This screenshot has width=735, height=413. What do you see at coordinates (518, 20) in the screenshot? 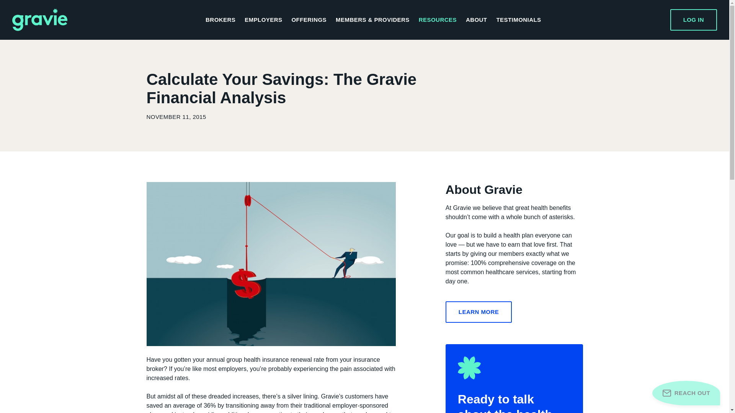
I see `TESTIMONIALS` at bounding box center [518, 20].